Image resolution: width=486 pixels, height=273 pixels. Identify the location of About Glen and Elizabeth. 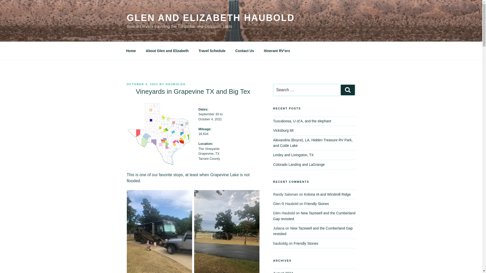
(167, 51).